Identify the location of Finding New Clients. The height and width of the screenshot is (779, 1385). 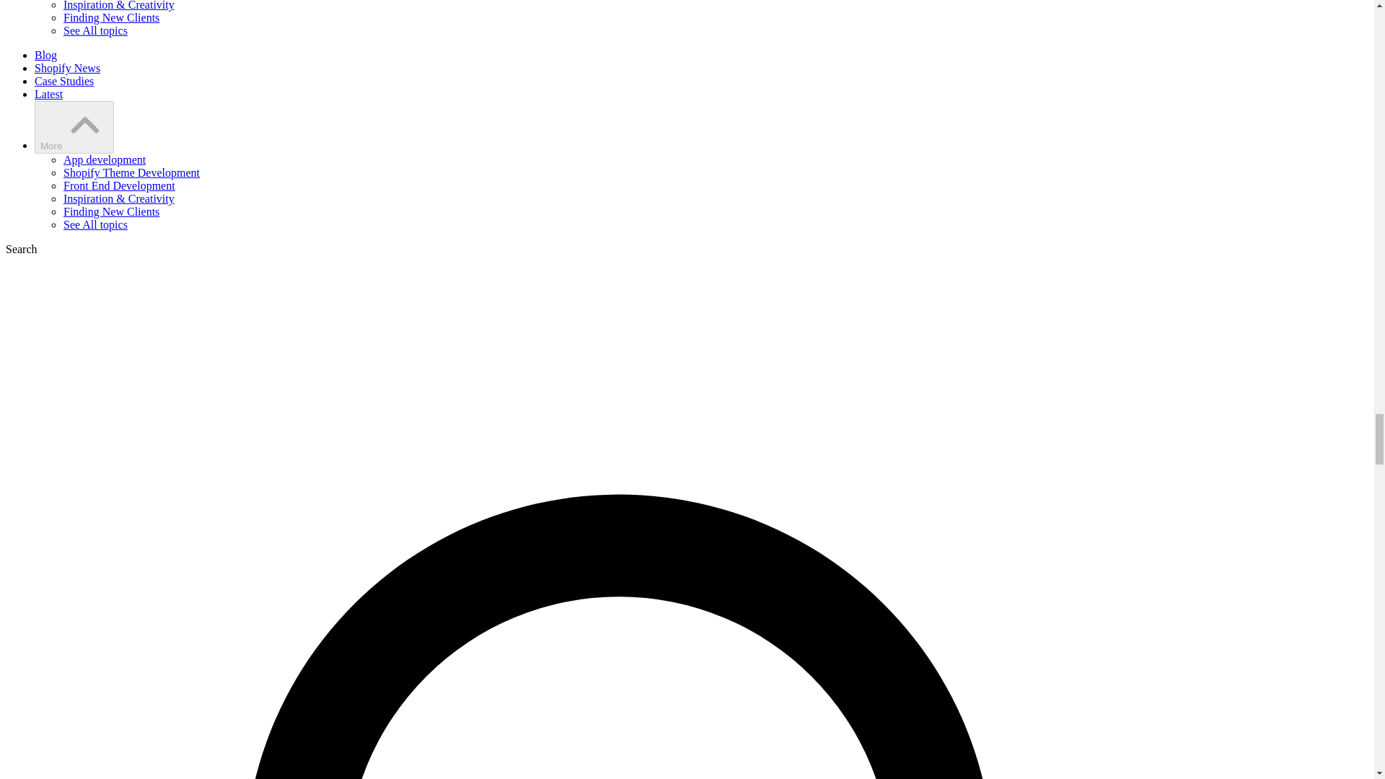
(111, 212).